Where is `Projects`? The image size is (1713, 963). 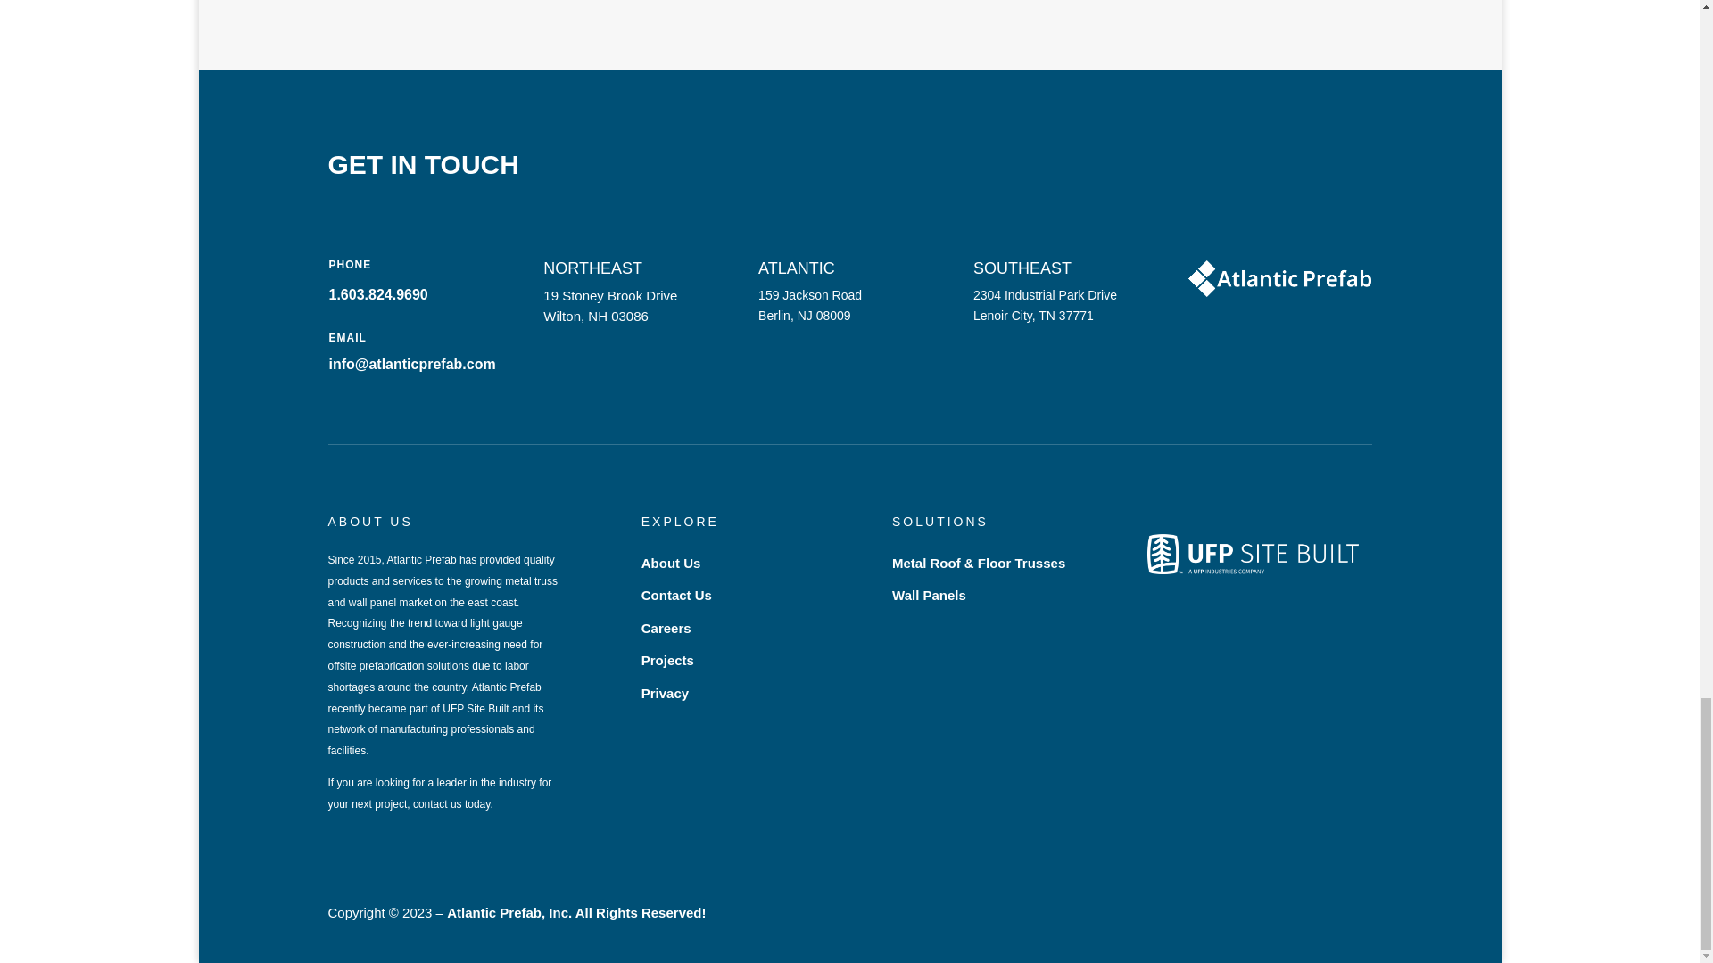
Projects is located at coordinates (667, 660).